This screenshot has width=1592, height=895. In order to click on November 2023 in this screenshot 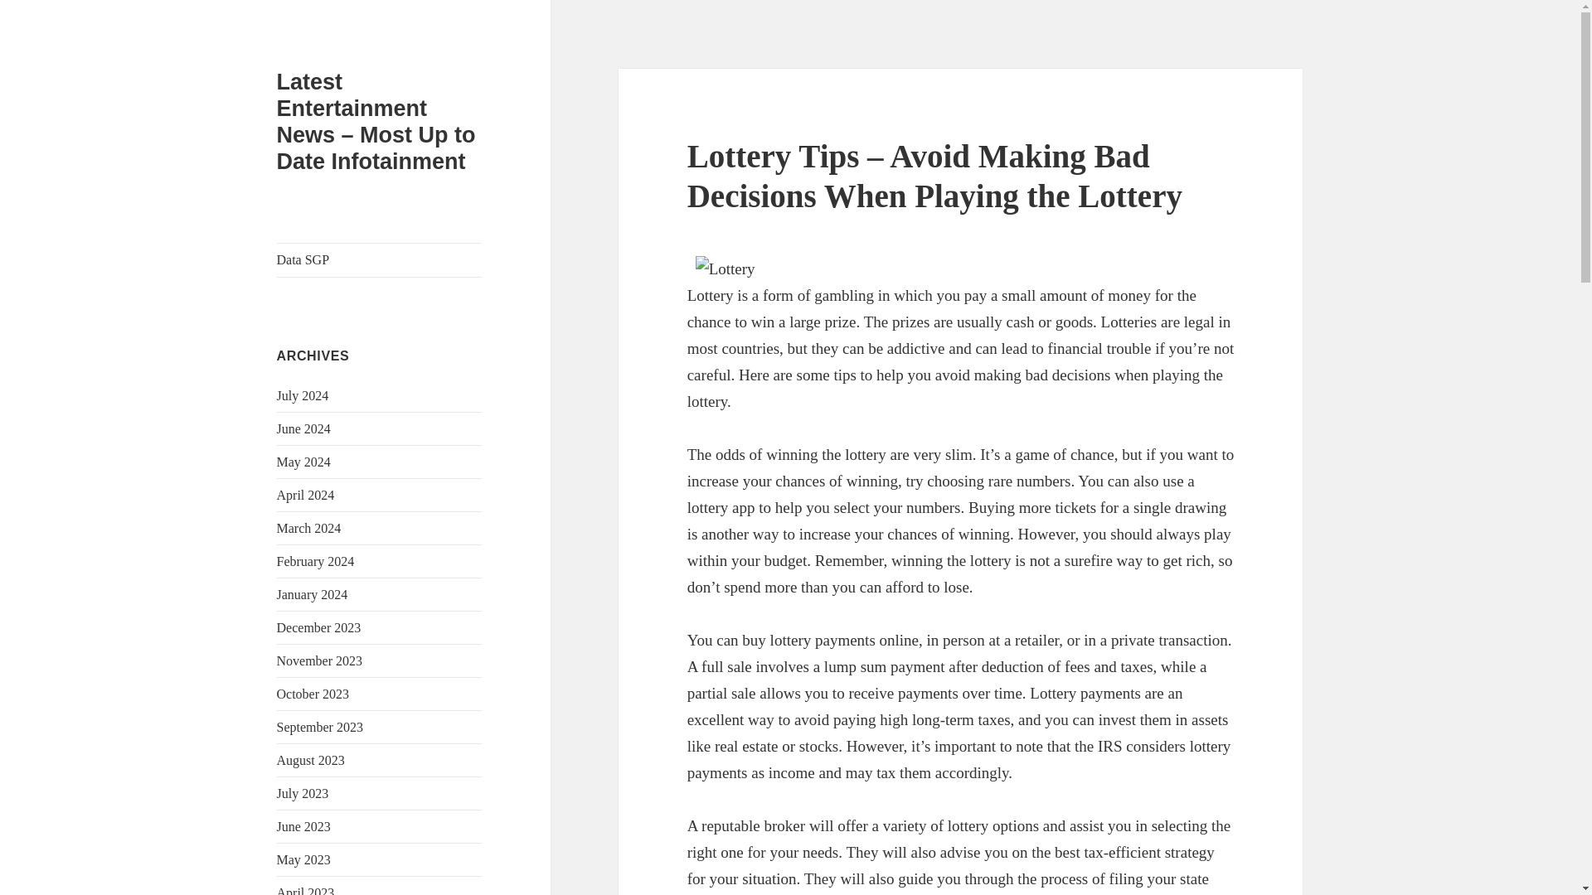, I will do `click(320, 660)`.